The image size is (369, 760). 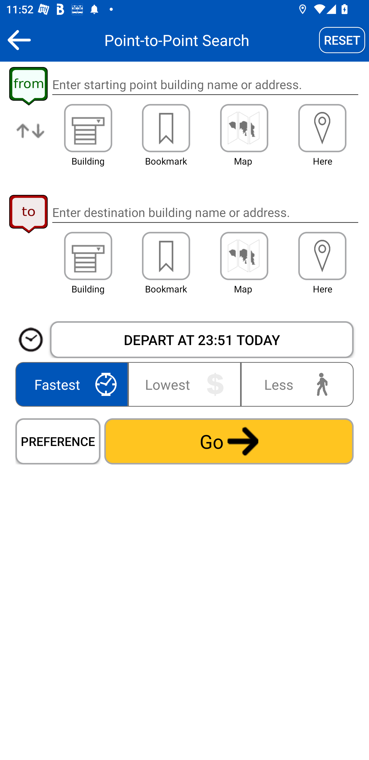 What do you see at coordinates (58, 441) in the screenshot?
I see `PREFERENCE Preference` at bounding box center [58, 441].